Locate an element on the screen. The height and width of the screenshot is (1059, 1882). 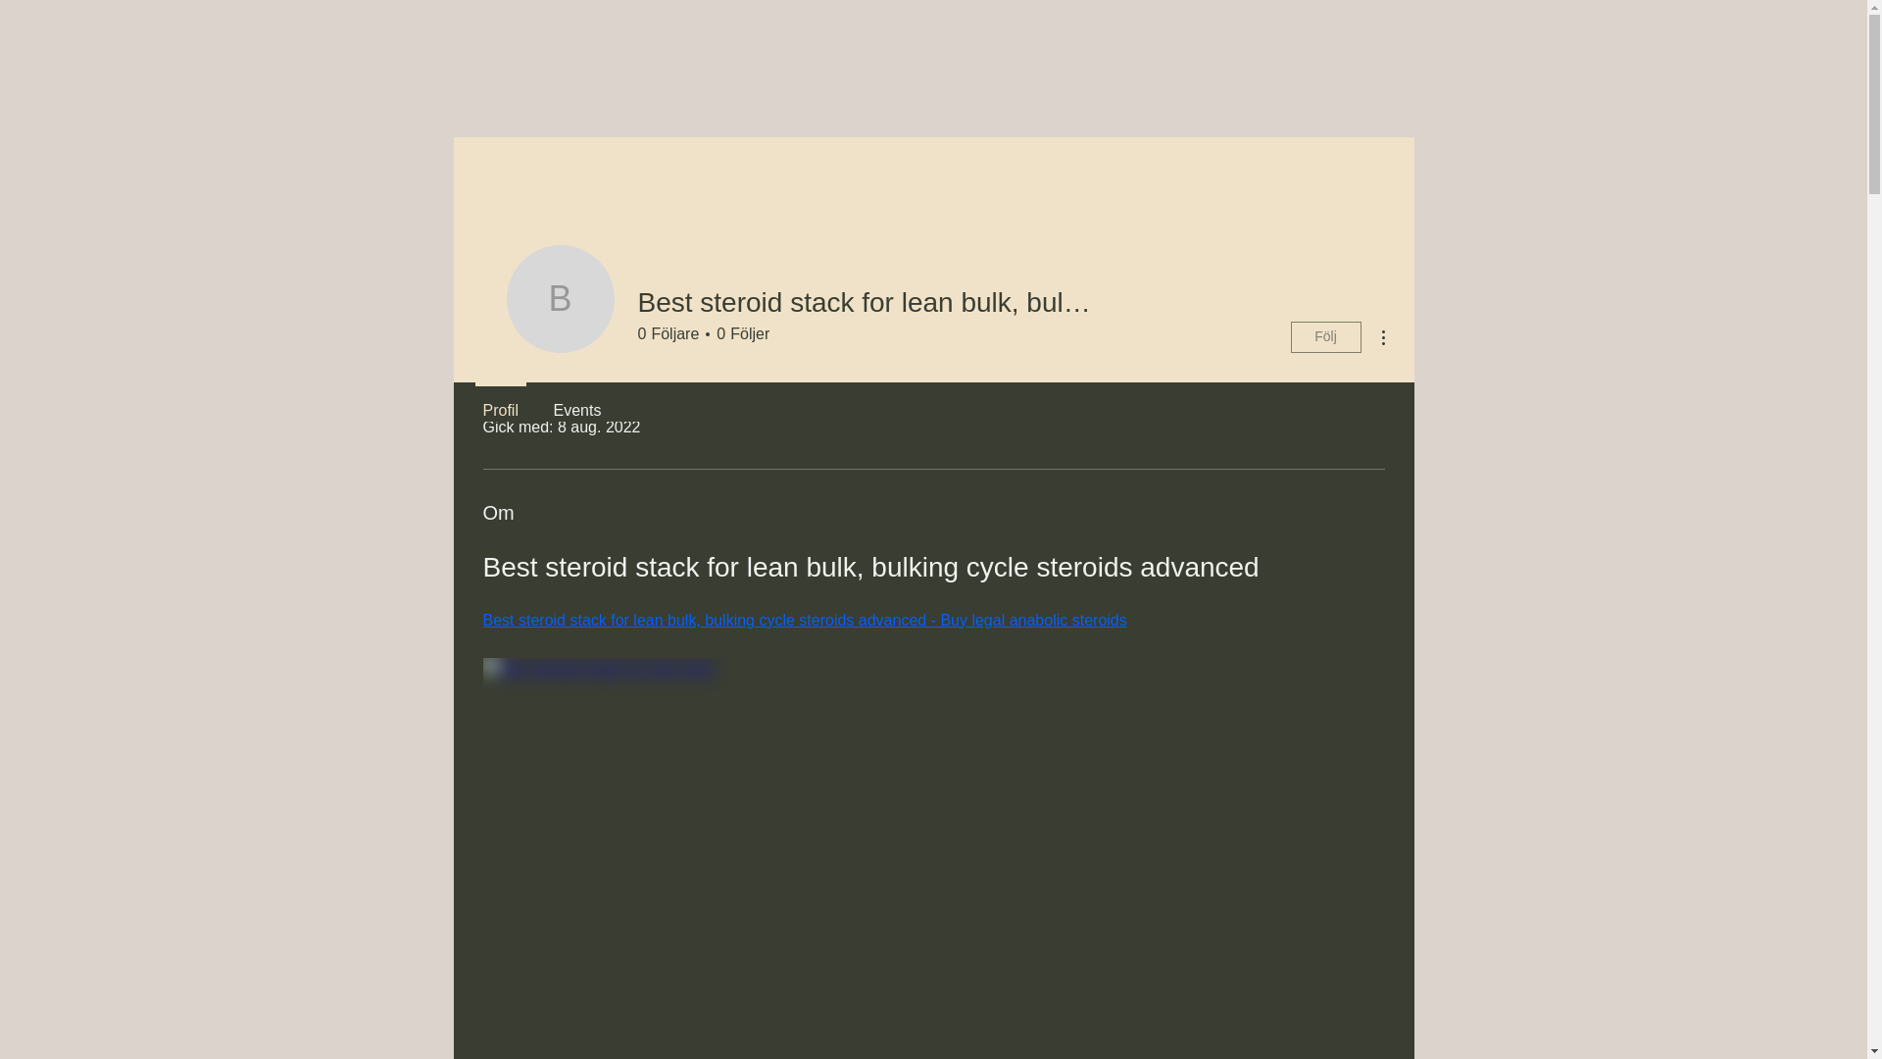
Profil is located at coordinates (500, 401).